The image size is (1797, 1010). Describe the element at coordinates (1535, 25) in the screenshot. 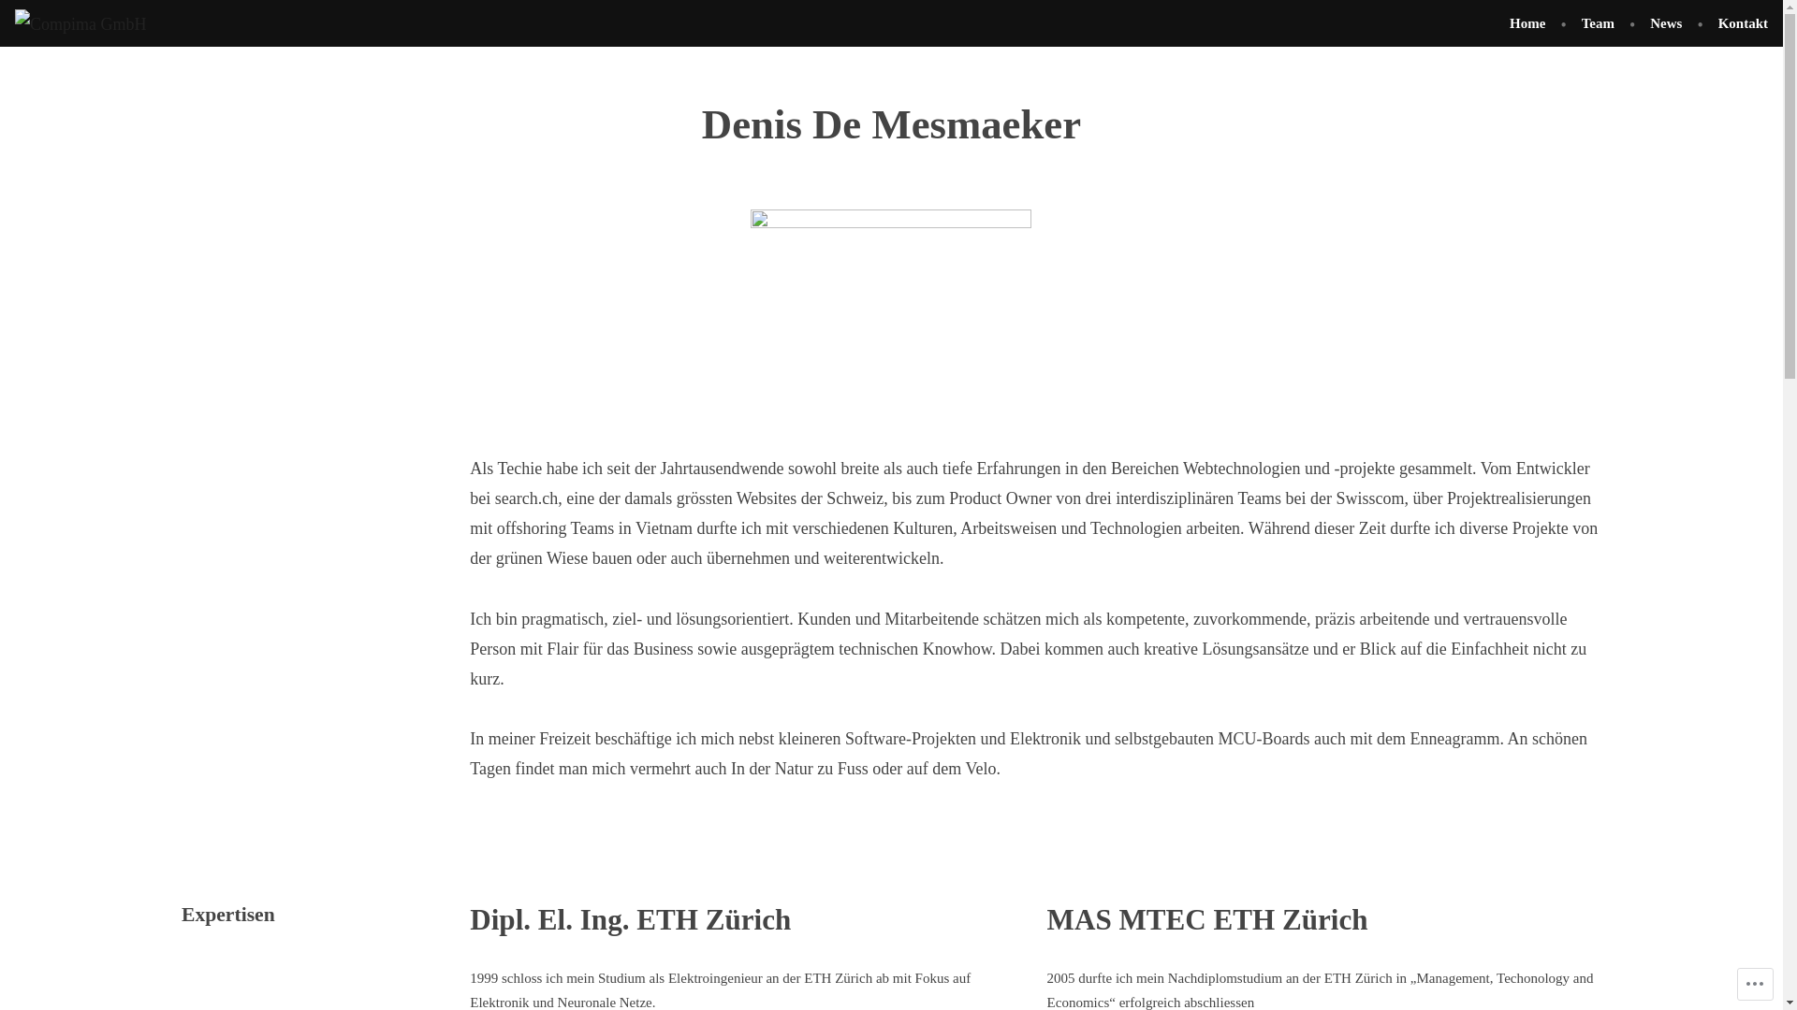

I see `Home` at that location.